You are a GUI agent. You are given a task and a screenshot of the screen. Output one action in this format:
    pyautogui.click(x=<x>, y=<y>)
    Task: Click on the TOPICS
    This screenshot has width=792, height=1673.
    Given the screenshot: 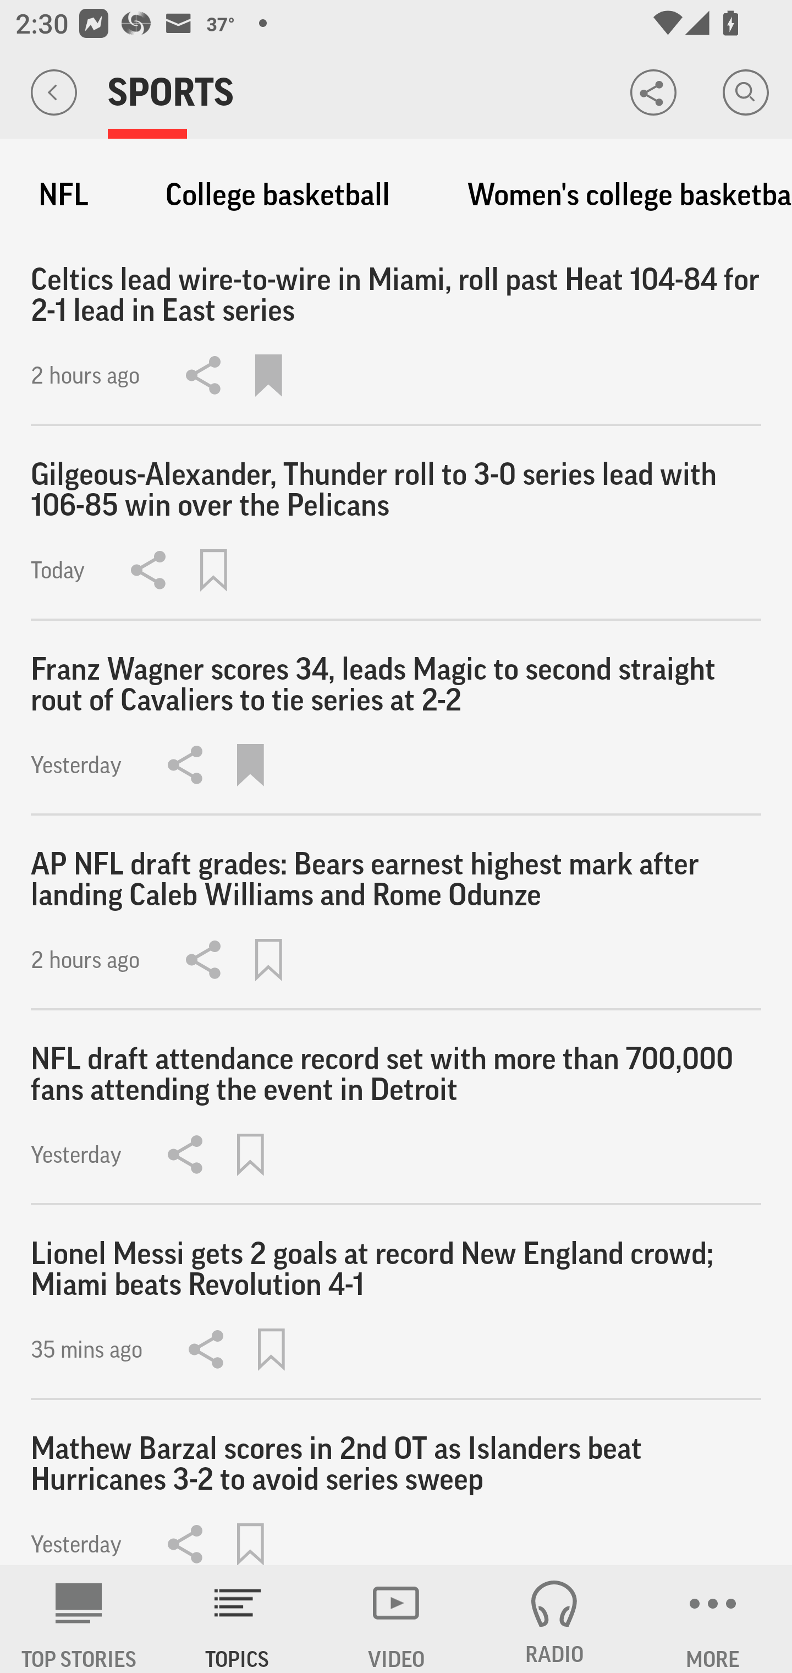 What is the action you would take?
    pyautogui.click(x=238, y=1619)
    